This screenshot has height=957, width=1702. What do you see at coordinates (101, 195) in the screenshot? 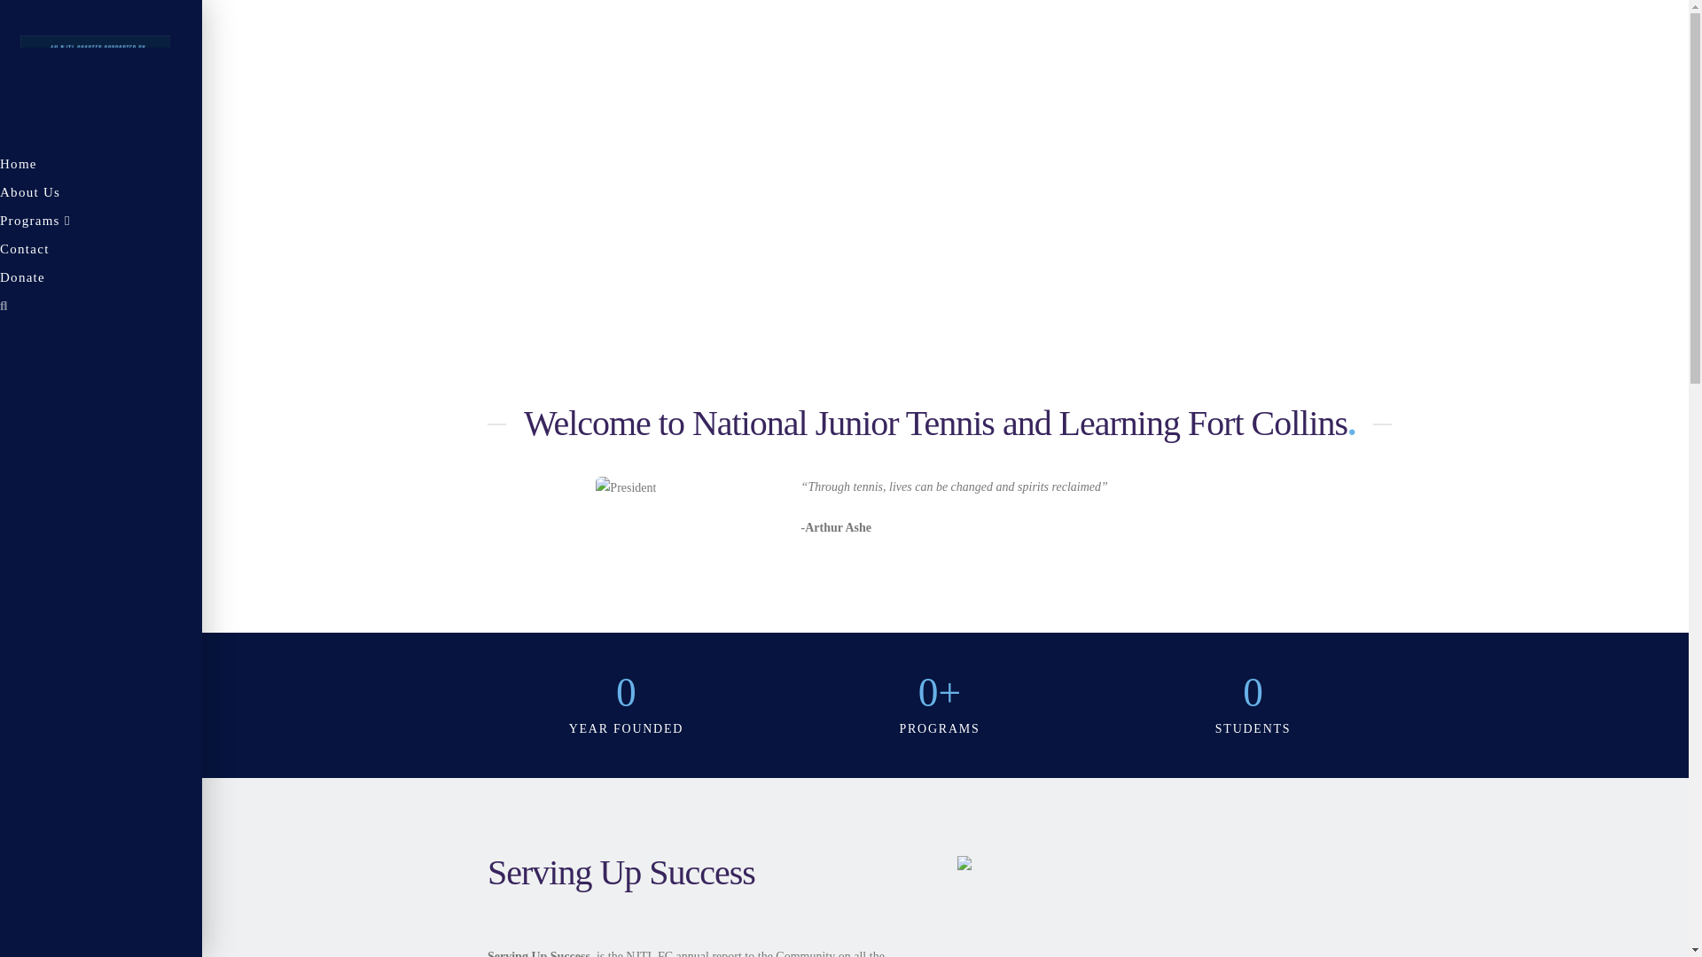
I see `About` at bounding box center [101, 195].